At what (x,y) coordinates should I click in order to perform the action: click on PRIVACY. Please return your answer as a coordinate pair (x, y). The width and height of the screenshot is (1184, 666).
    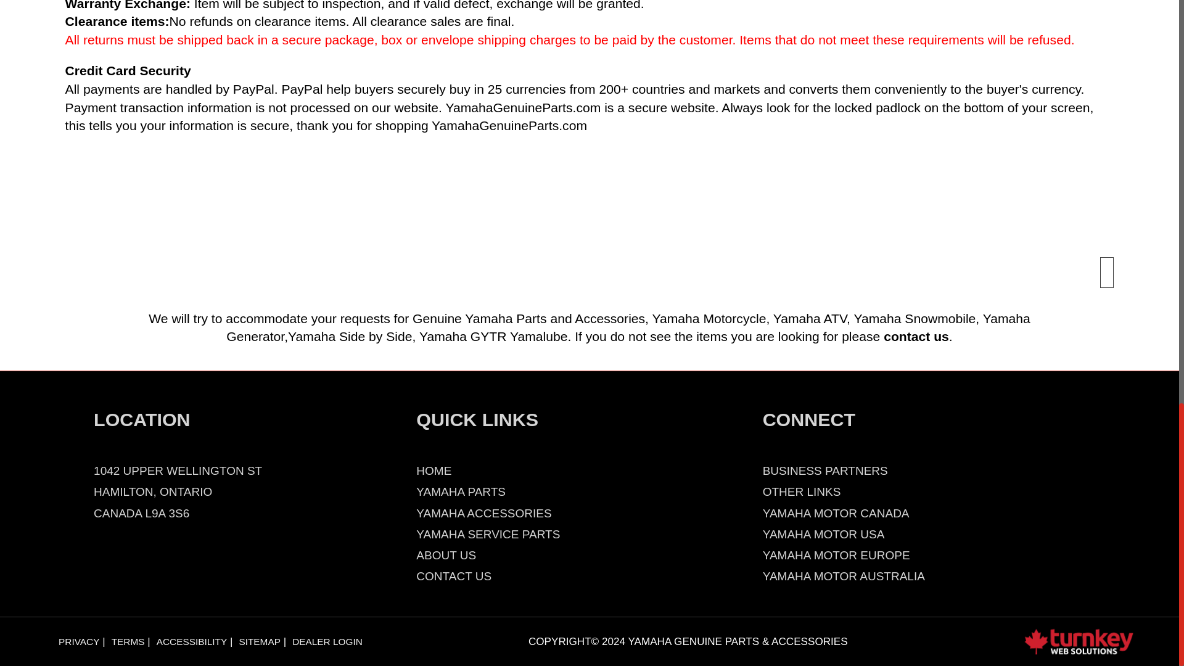
    Looking at the image, I should click on (79, 641).